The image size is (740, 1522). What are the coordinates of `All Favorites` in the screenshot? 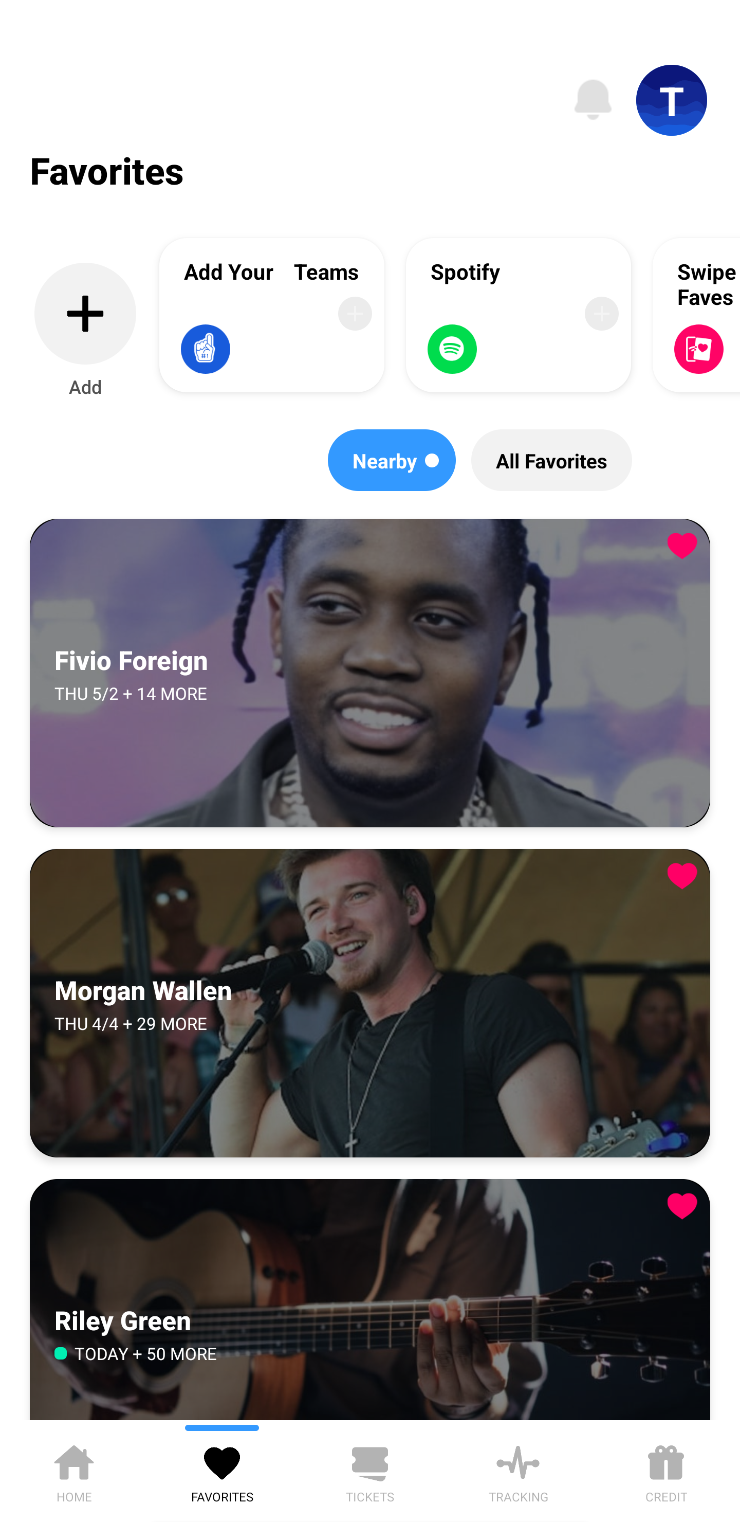 It's located at (551, 460).